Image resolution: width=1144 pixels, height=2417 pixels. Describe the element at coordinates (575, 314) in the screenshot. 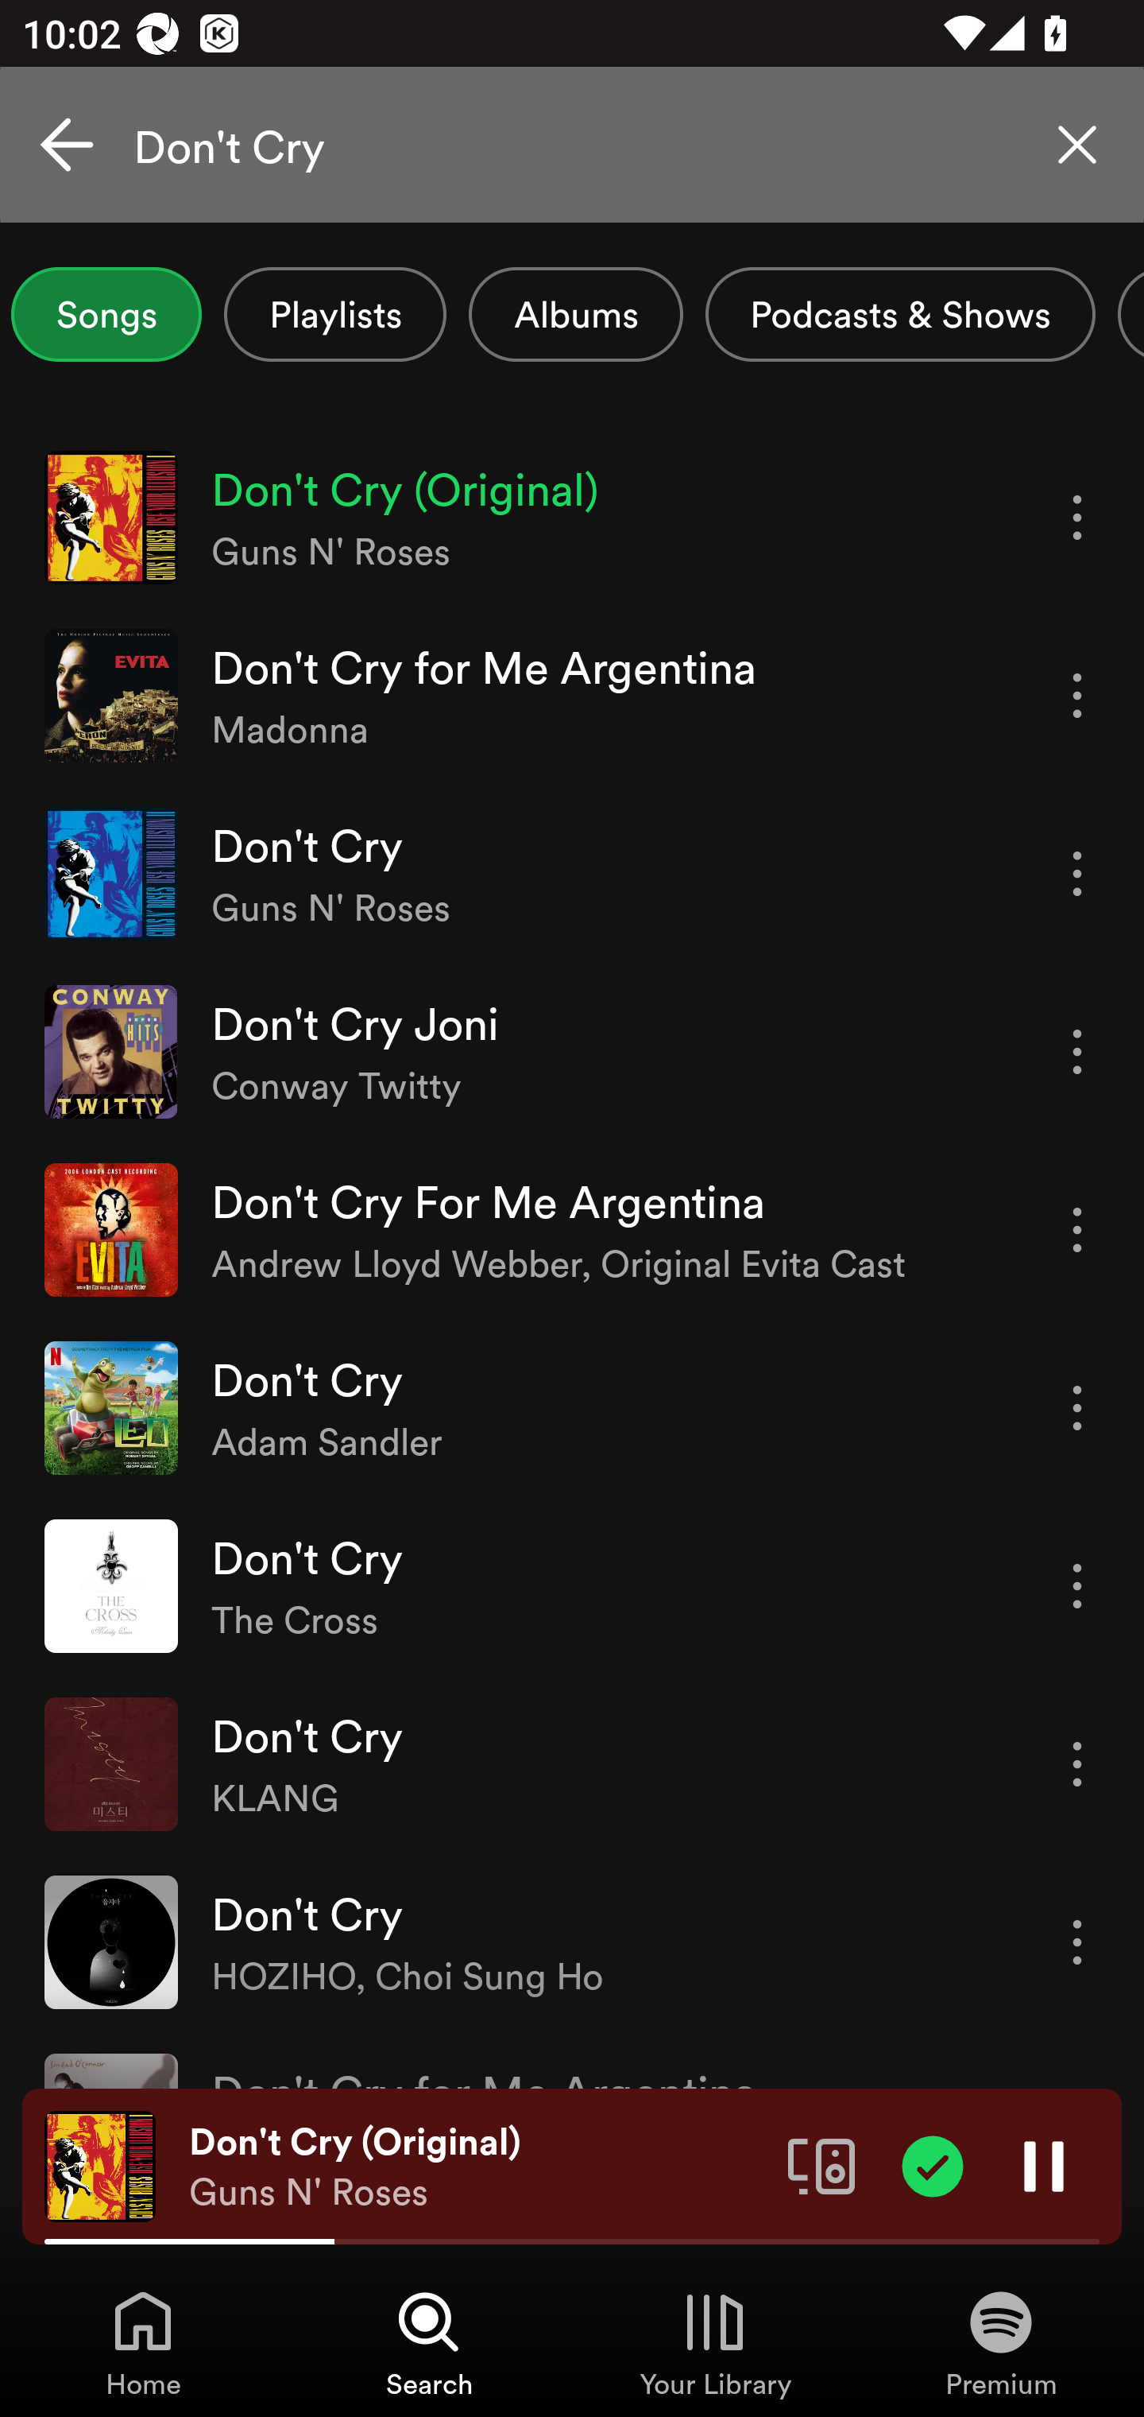

I see `Albums` at that location.